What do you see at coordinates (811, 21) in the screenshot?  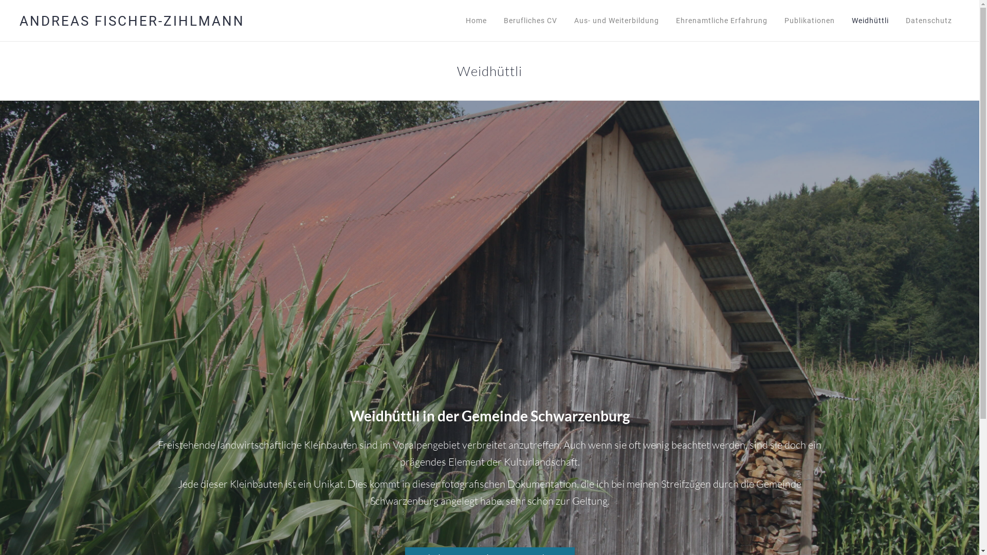 I see `Publikationen` at bounding box center [811, 21].